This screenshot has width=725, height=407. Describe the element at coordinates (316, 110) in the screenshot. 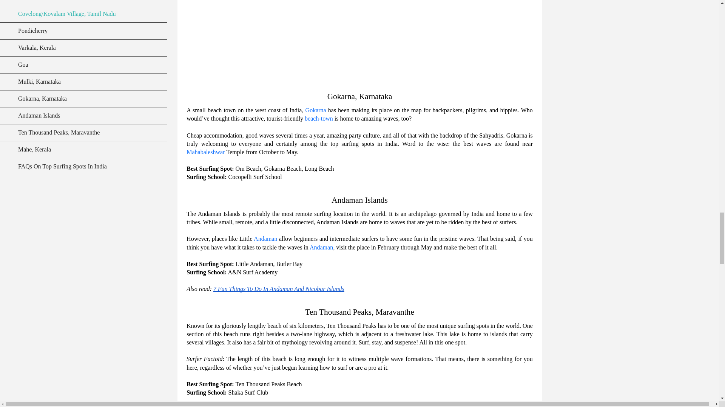

I see `Gokarna` at that location.